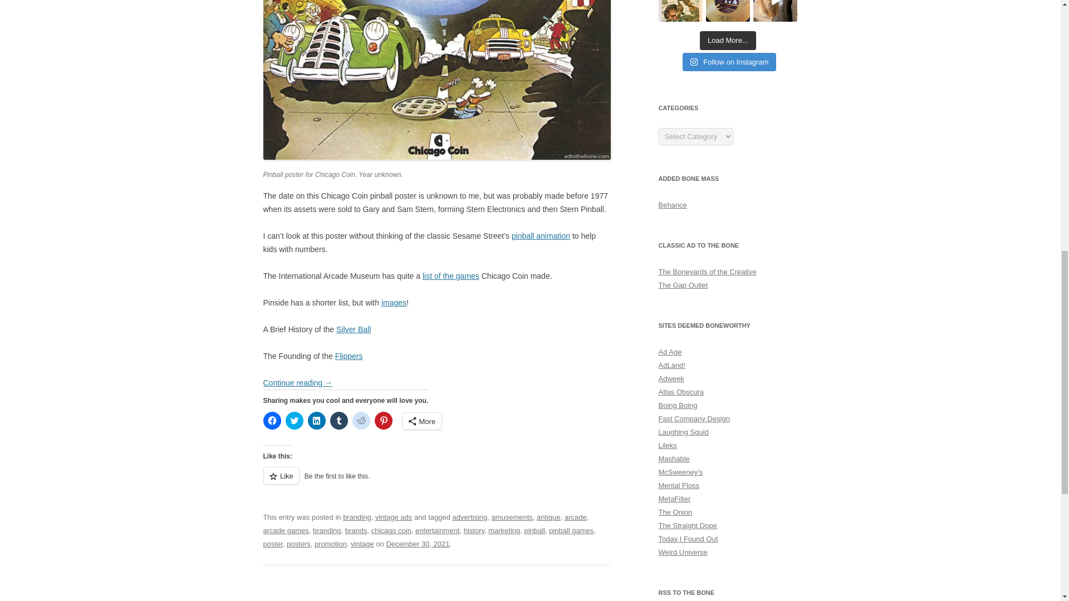 This screenshot has width=1069, height=601. I want to click on pinball animation, so click(541, 236).